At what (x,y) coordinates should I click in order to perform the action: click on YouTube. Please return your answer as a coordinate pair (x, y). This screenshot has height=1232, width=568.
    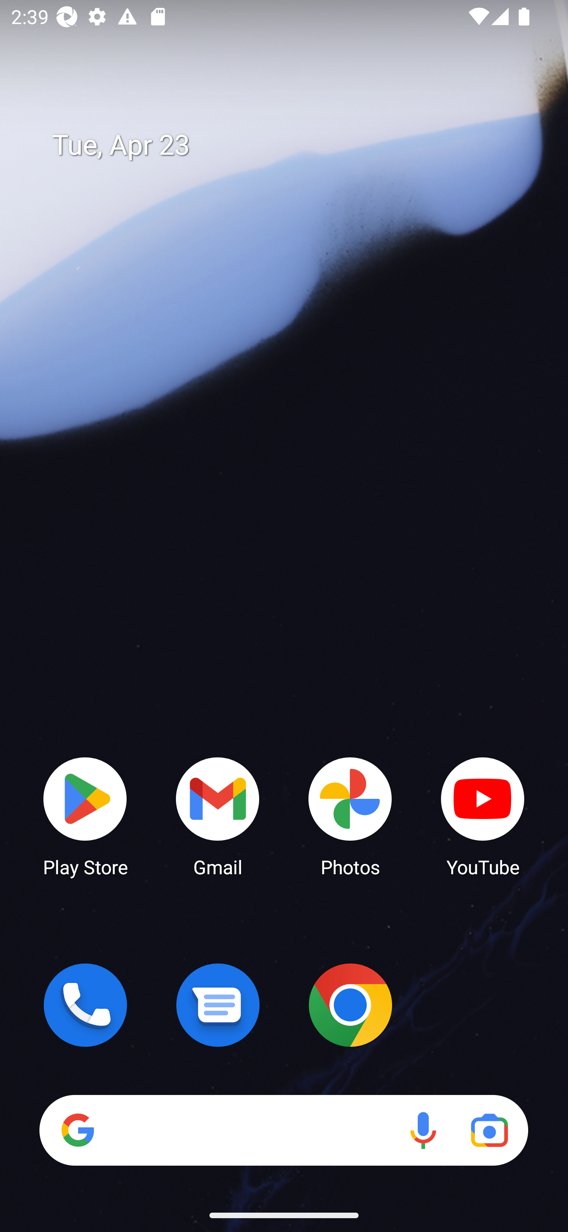
    Looking at the image, I should click on (483, 816).